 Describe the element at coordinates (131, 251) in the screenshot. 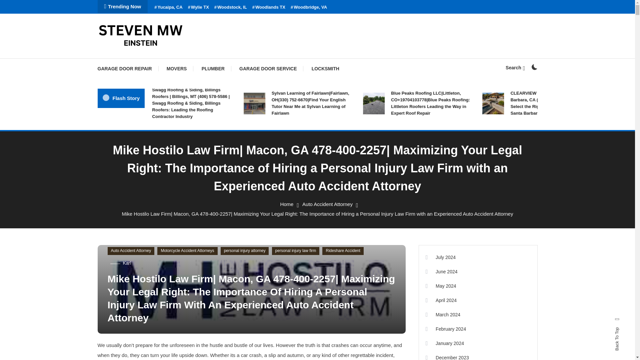

I see `Auto Accident Attorney` at that location.